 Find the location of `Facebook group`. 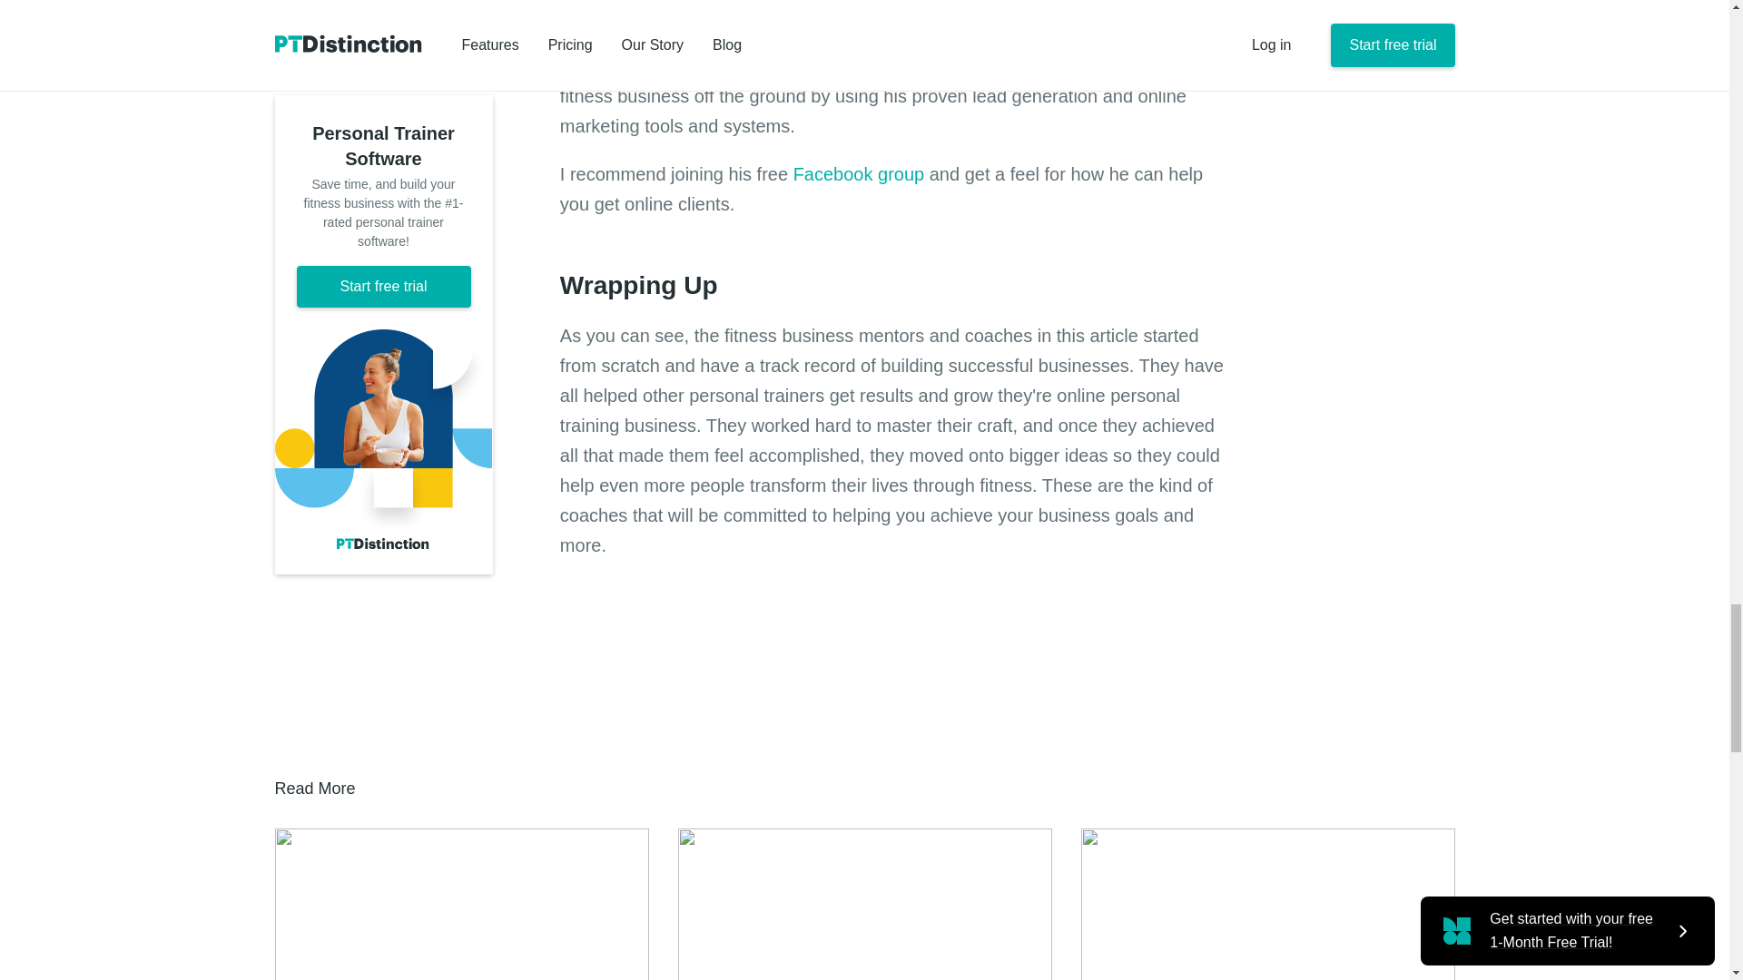

Facebook group is located at coordinates (859, 174).